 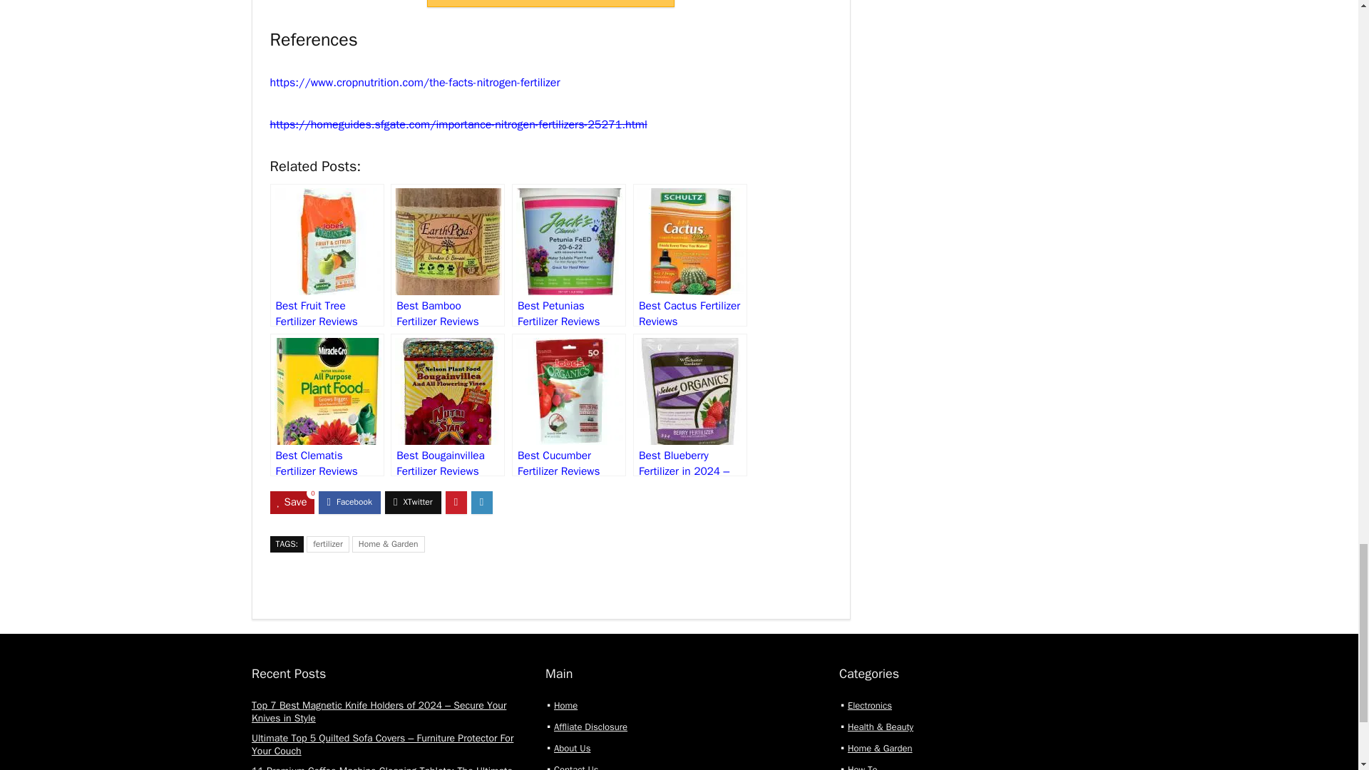 I want to click on Best Bamboo Fertilizer Reviews, so click(x=448, y=255).